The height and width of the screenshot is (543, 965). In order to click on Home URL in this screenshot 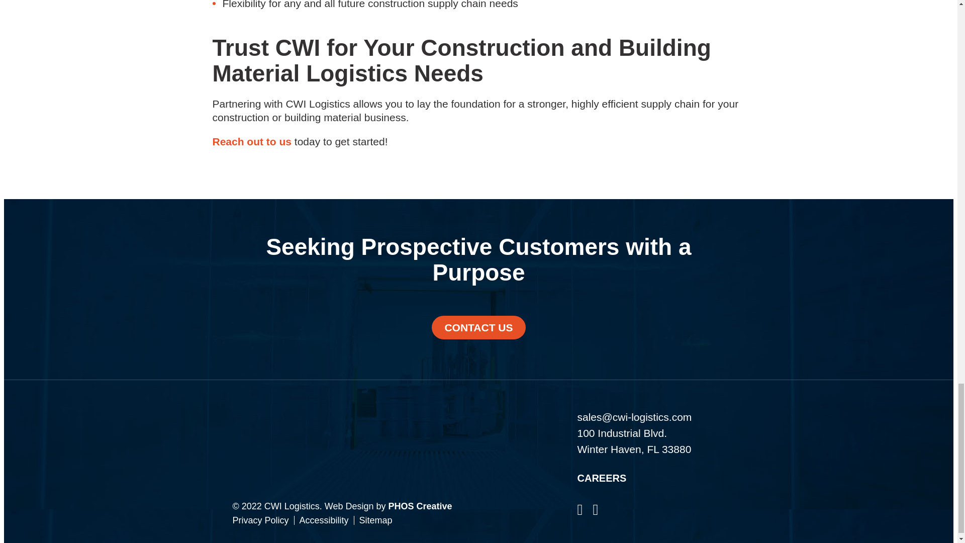, I will do `click(405, 474)`.